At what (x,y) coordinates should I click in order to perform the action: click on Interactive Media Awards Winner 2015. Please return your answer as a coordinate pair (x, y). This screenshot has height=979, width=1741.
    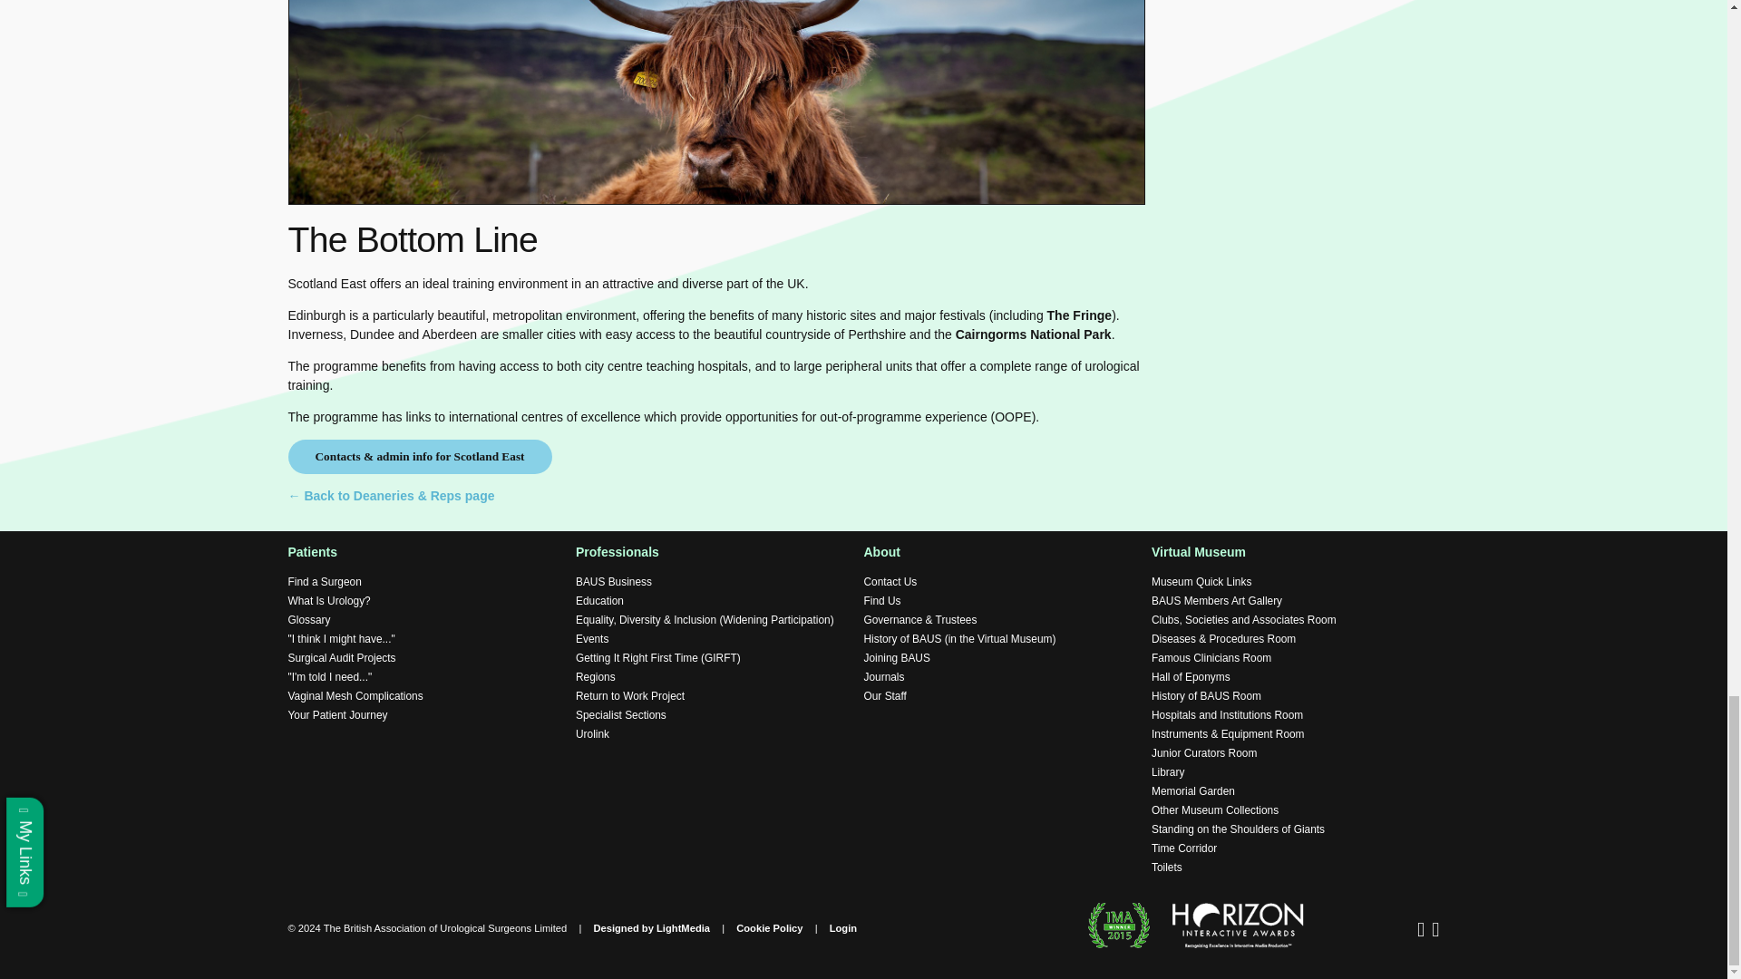
    Looking at the image, I should click on (1119, 925).